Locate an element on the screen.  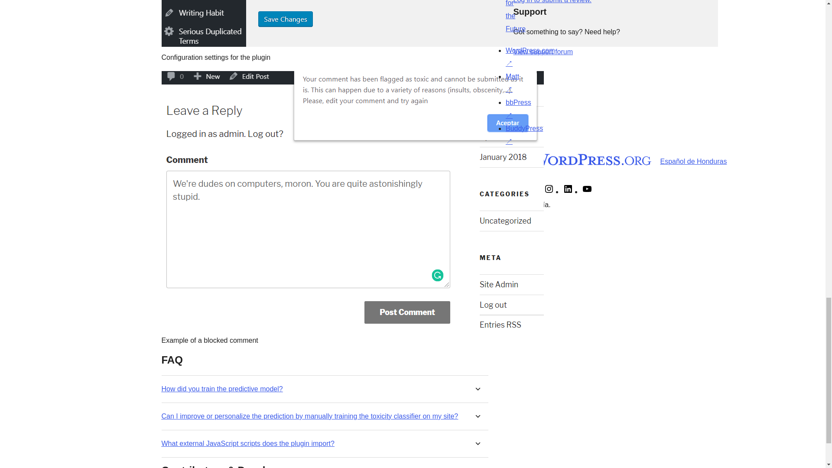
Log in to WordPress.org is located at coordinates (552, 2).